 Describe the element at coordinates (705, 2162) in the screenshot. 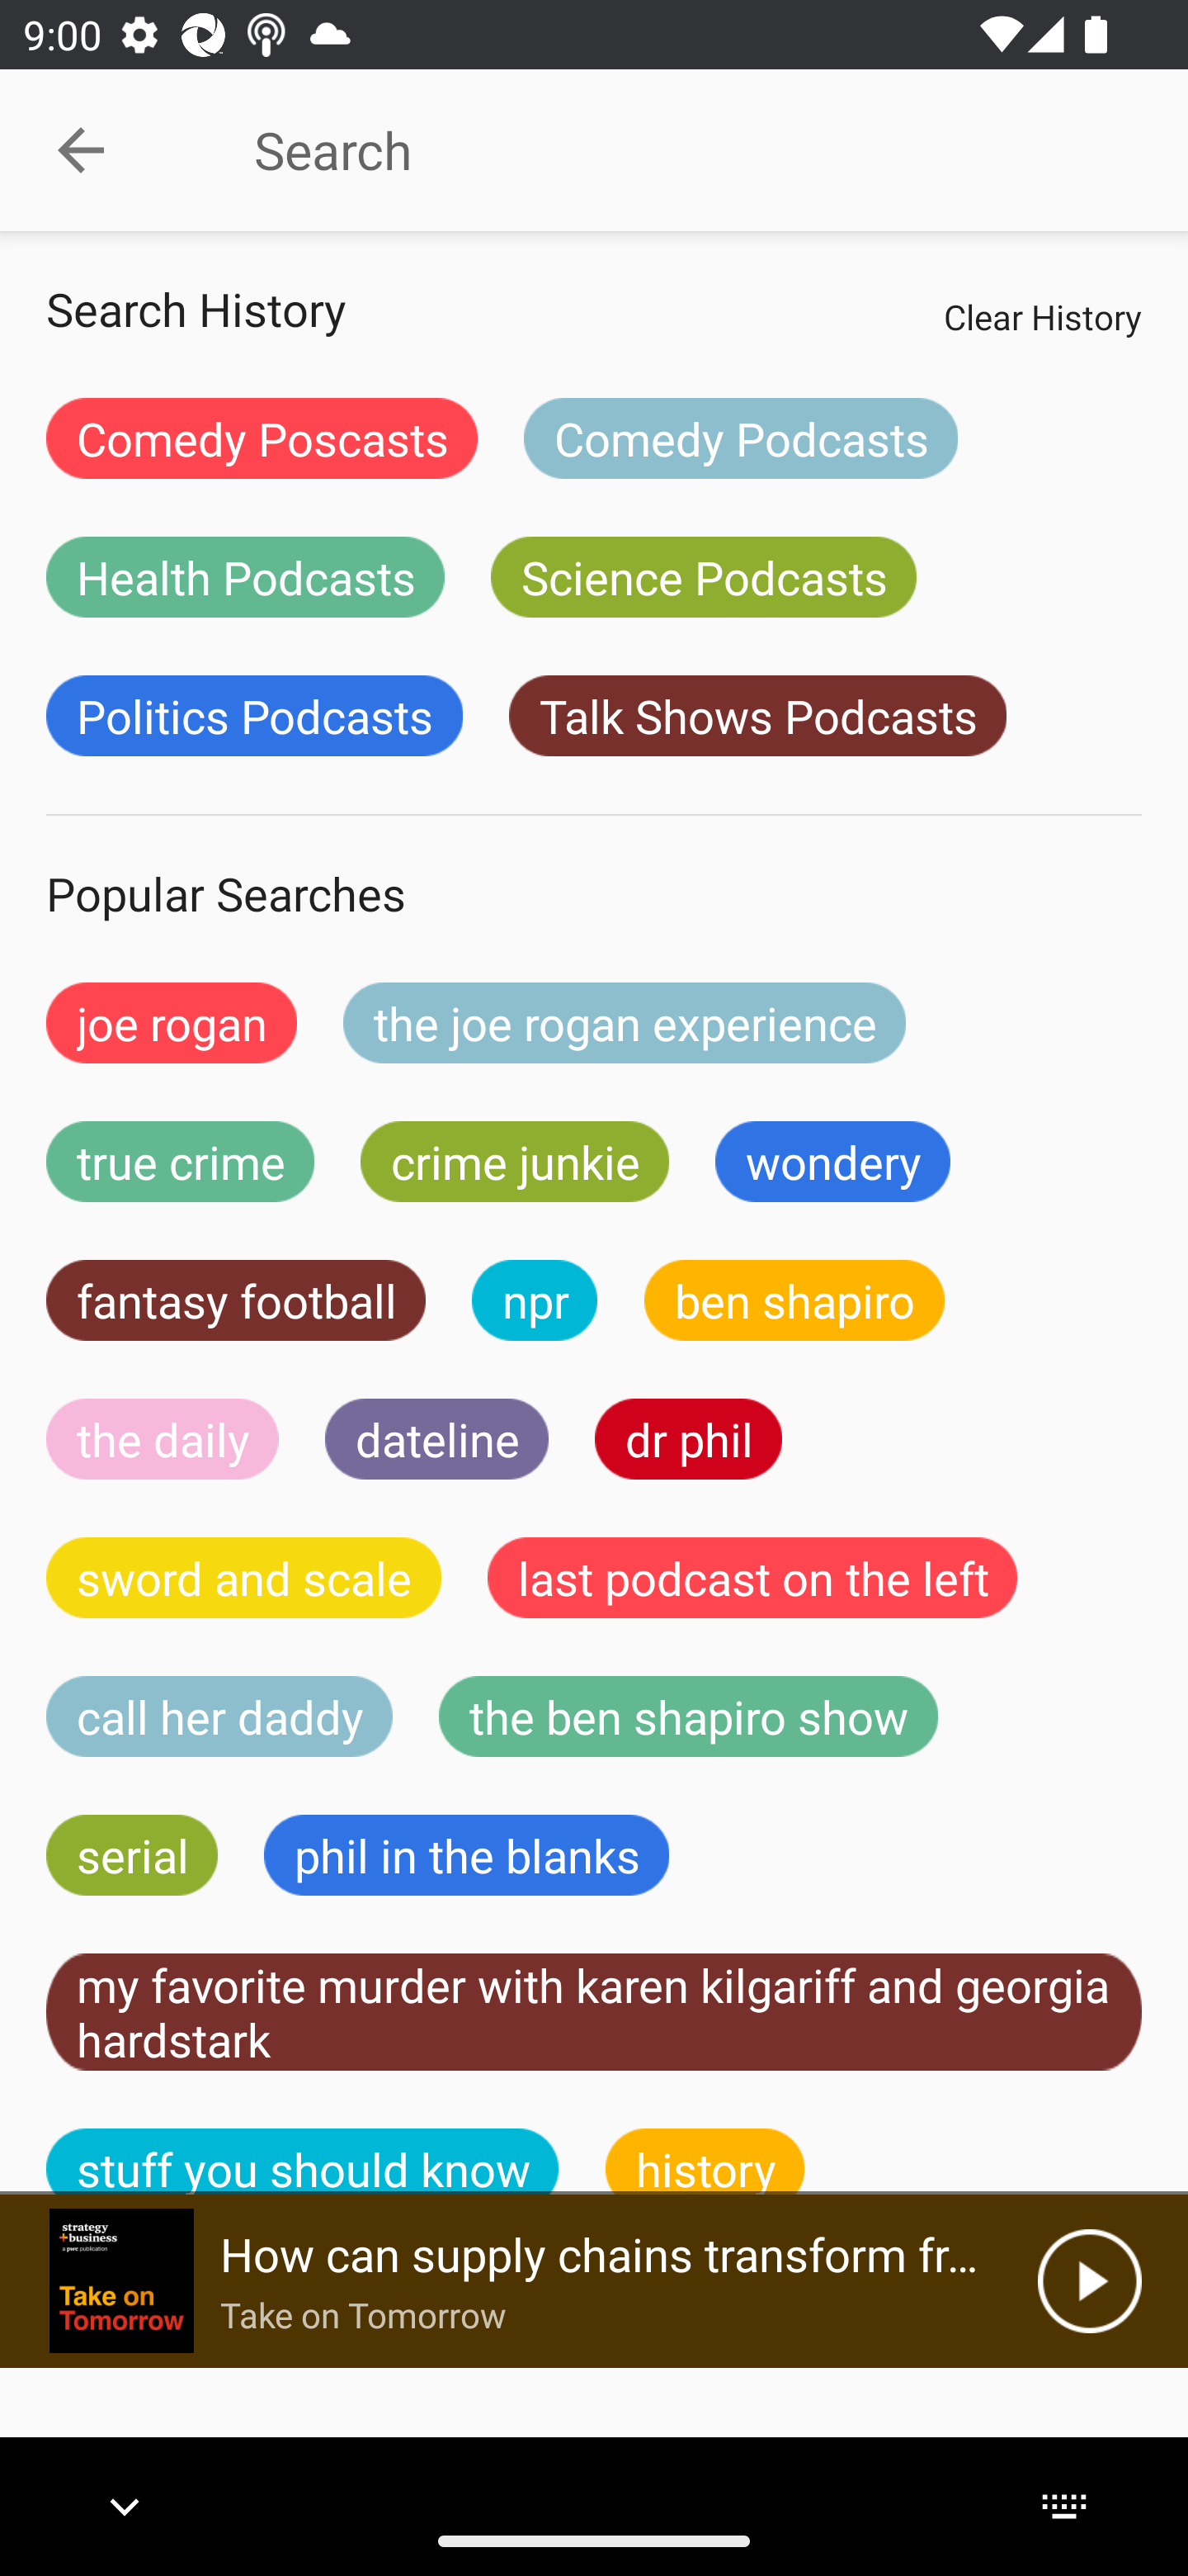

I see `history` at that location.